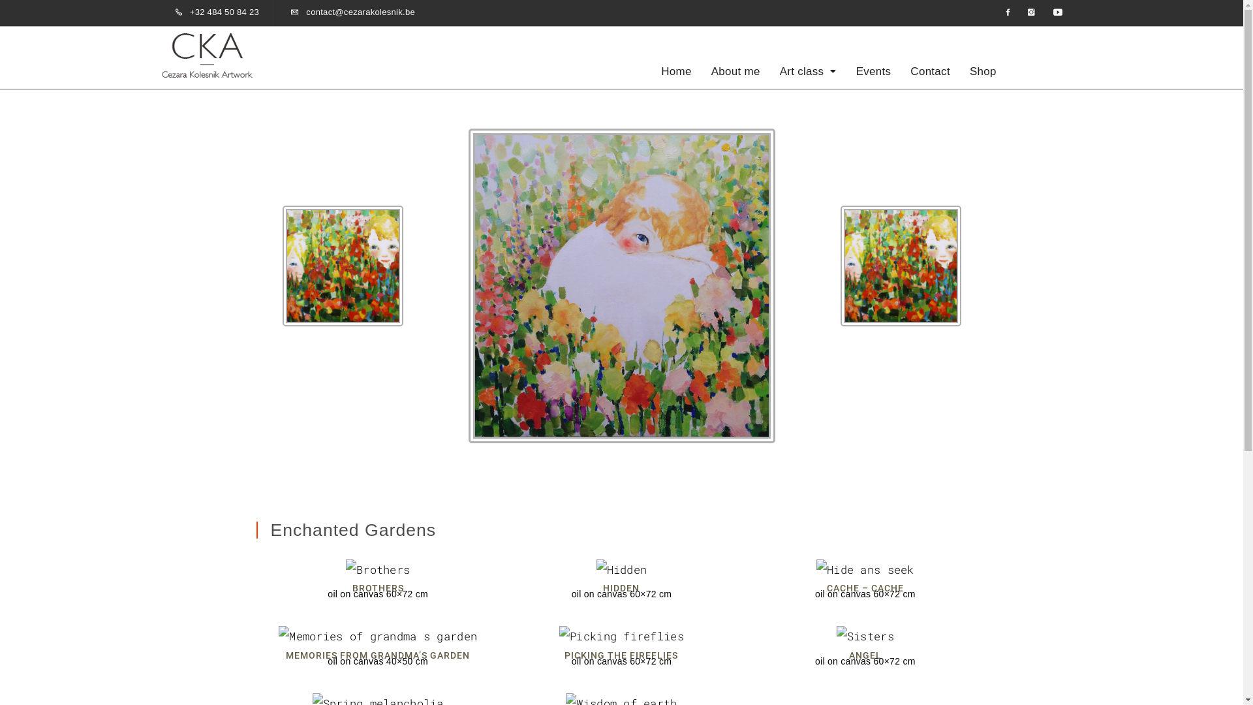 The height and width of the screenshot is (705, 1253). I want to click on Brothers, so click(378, 570).